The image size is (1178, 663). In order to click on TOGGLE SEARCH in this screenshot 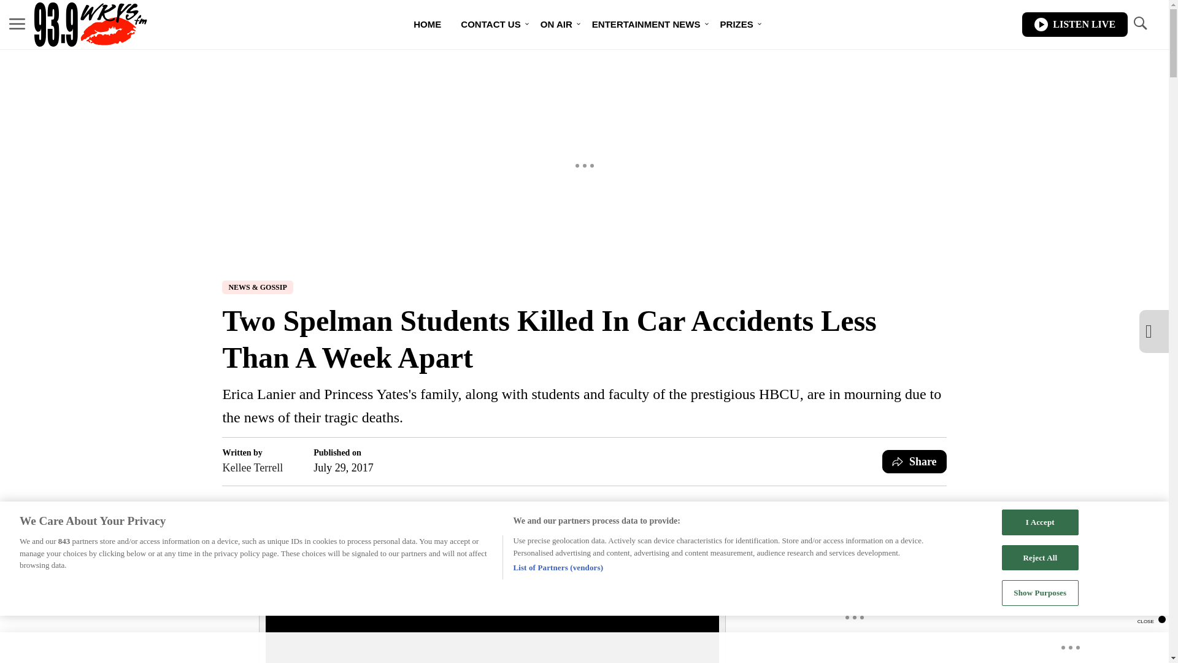, I will do `click(1139, 25)`.